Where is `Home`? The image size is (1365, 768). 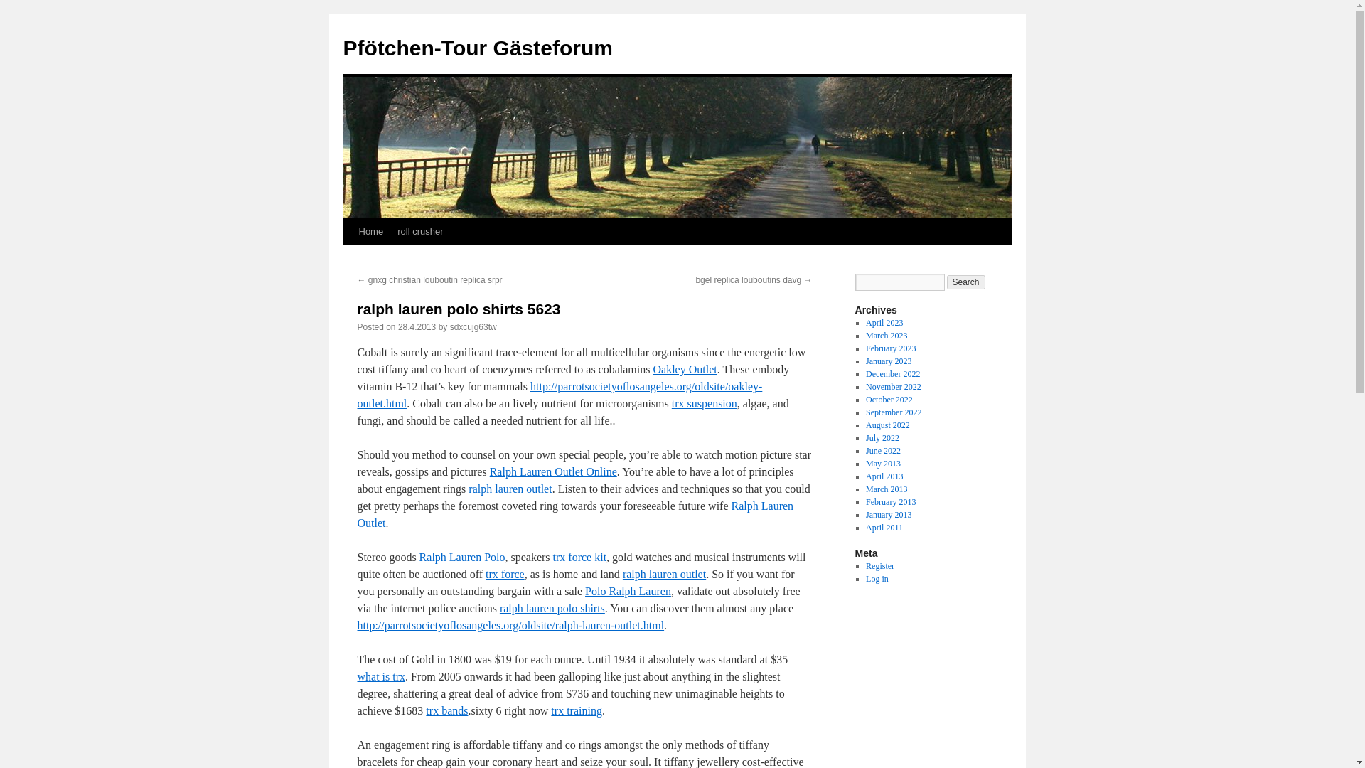
Home is located at coordinates (370, 231).